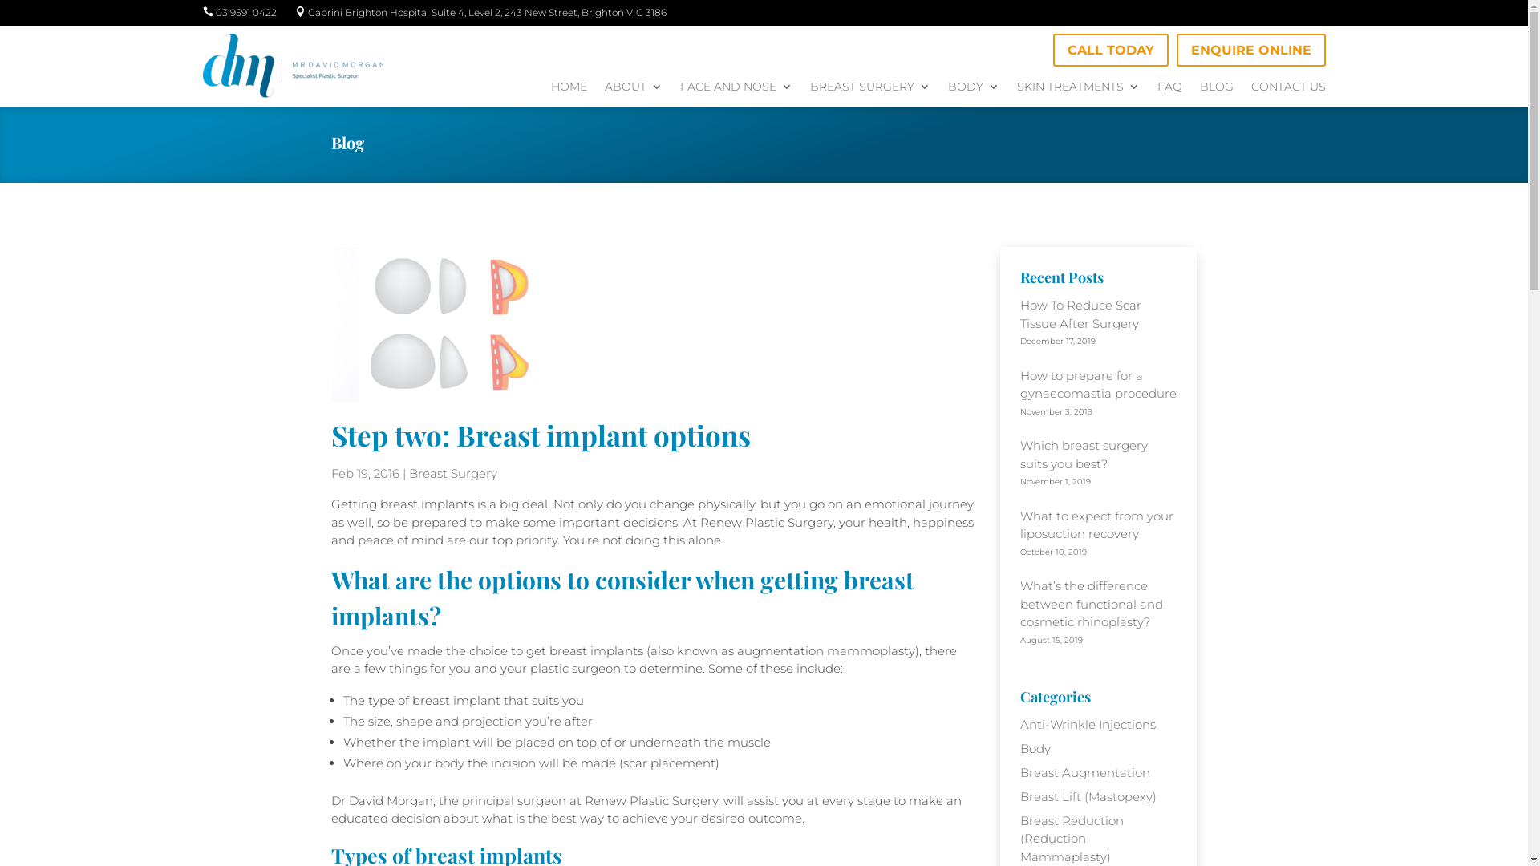 The image size is (1540, 866). What do you see at coordinates (1072, 839) in the screenshot?
I see `Breast Reduction (Reduction Mammaplasty)` at bounding box center [1072, 839].